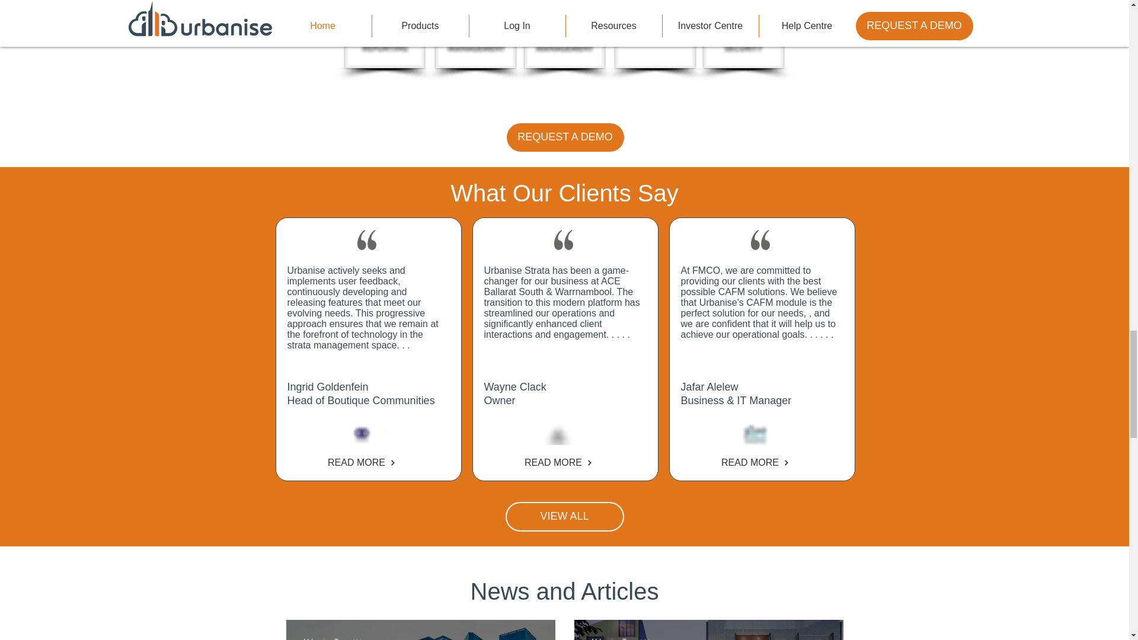 The height and width of the screenshot is (640, 1138). What do you see at coordinates (564, 591) in the screenshot?
I see `News and Articles` at bounding box center [564, 591].